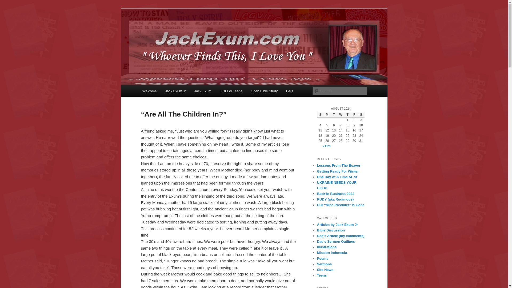  I want to click on UKRAINE NEEDS YOUR HELP!, so click(337, 185).